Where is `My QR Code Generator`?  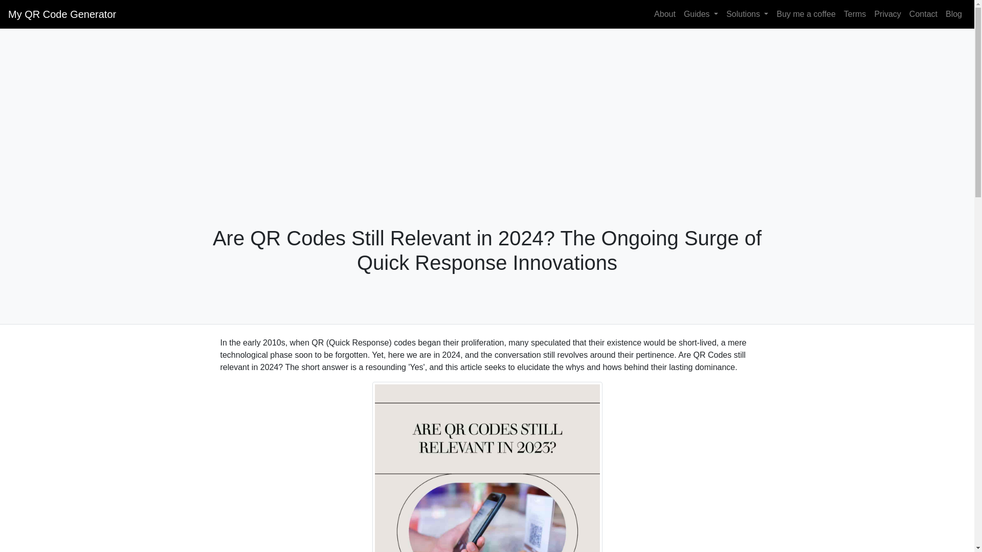
My QR Code Generator is located at coordinates (61, 14).